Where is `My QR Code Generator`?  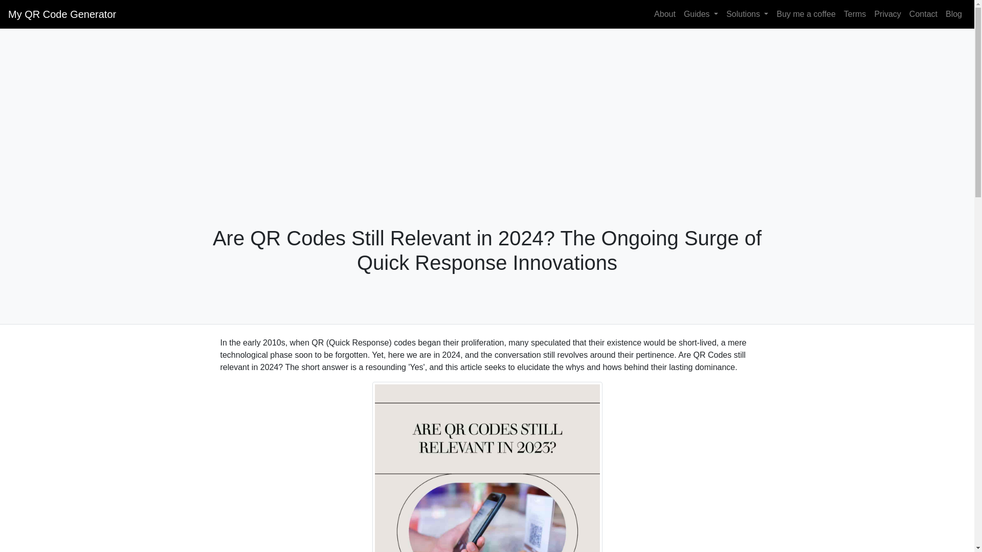
My QR Code Generator is located at coordinates (61, 14).